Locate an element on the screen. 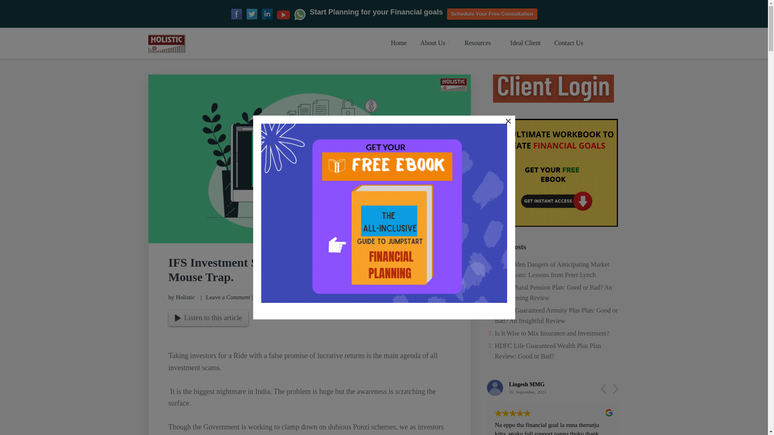 Image resolution: width=774 pixels, height=435 pixels. About Us is located at coordinates (435, 43).